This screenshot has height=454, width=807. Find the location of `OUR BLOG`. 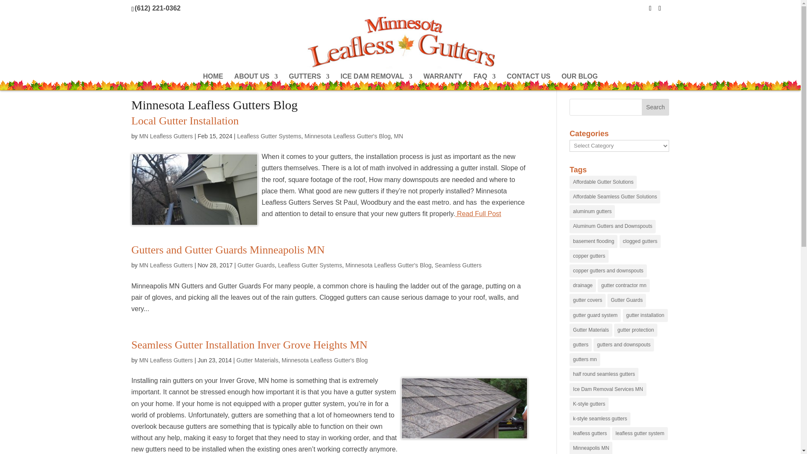

OUR BLOG is located at coordinates (580, 82).